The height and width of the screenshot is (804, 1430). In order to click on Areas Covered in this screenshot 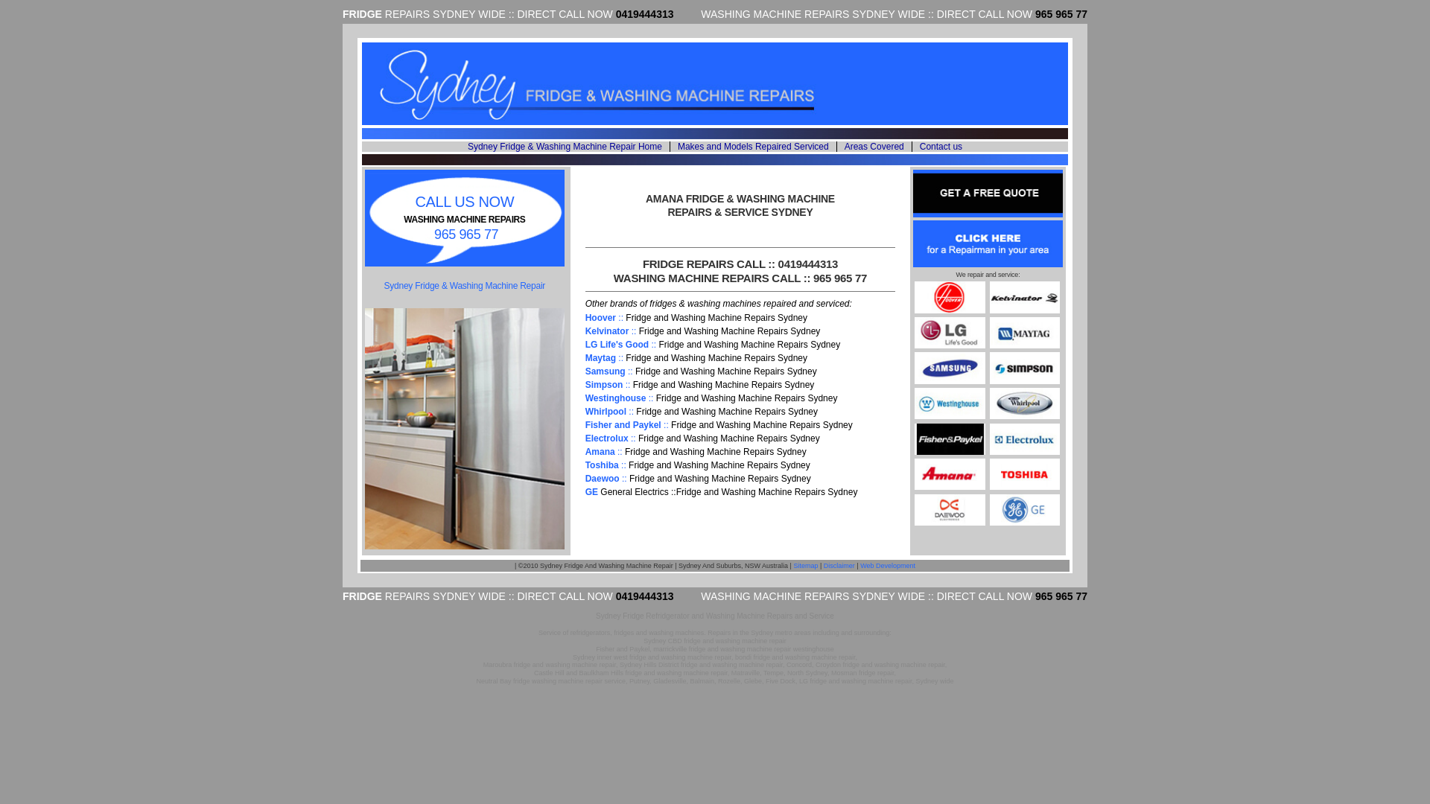, I will do `click(874, 147)`.